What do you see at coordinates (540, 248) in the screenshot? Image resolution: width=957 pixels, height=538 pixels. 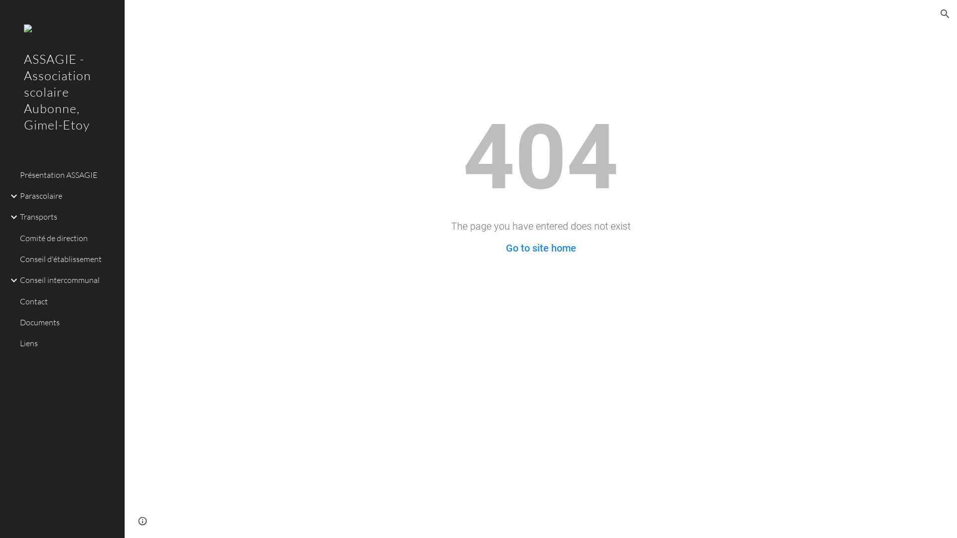 I see `Go to site home` at bounding box center [540, 248].